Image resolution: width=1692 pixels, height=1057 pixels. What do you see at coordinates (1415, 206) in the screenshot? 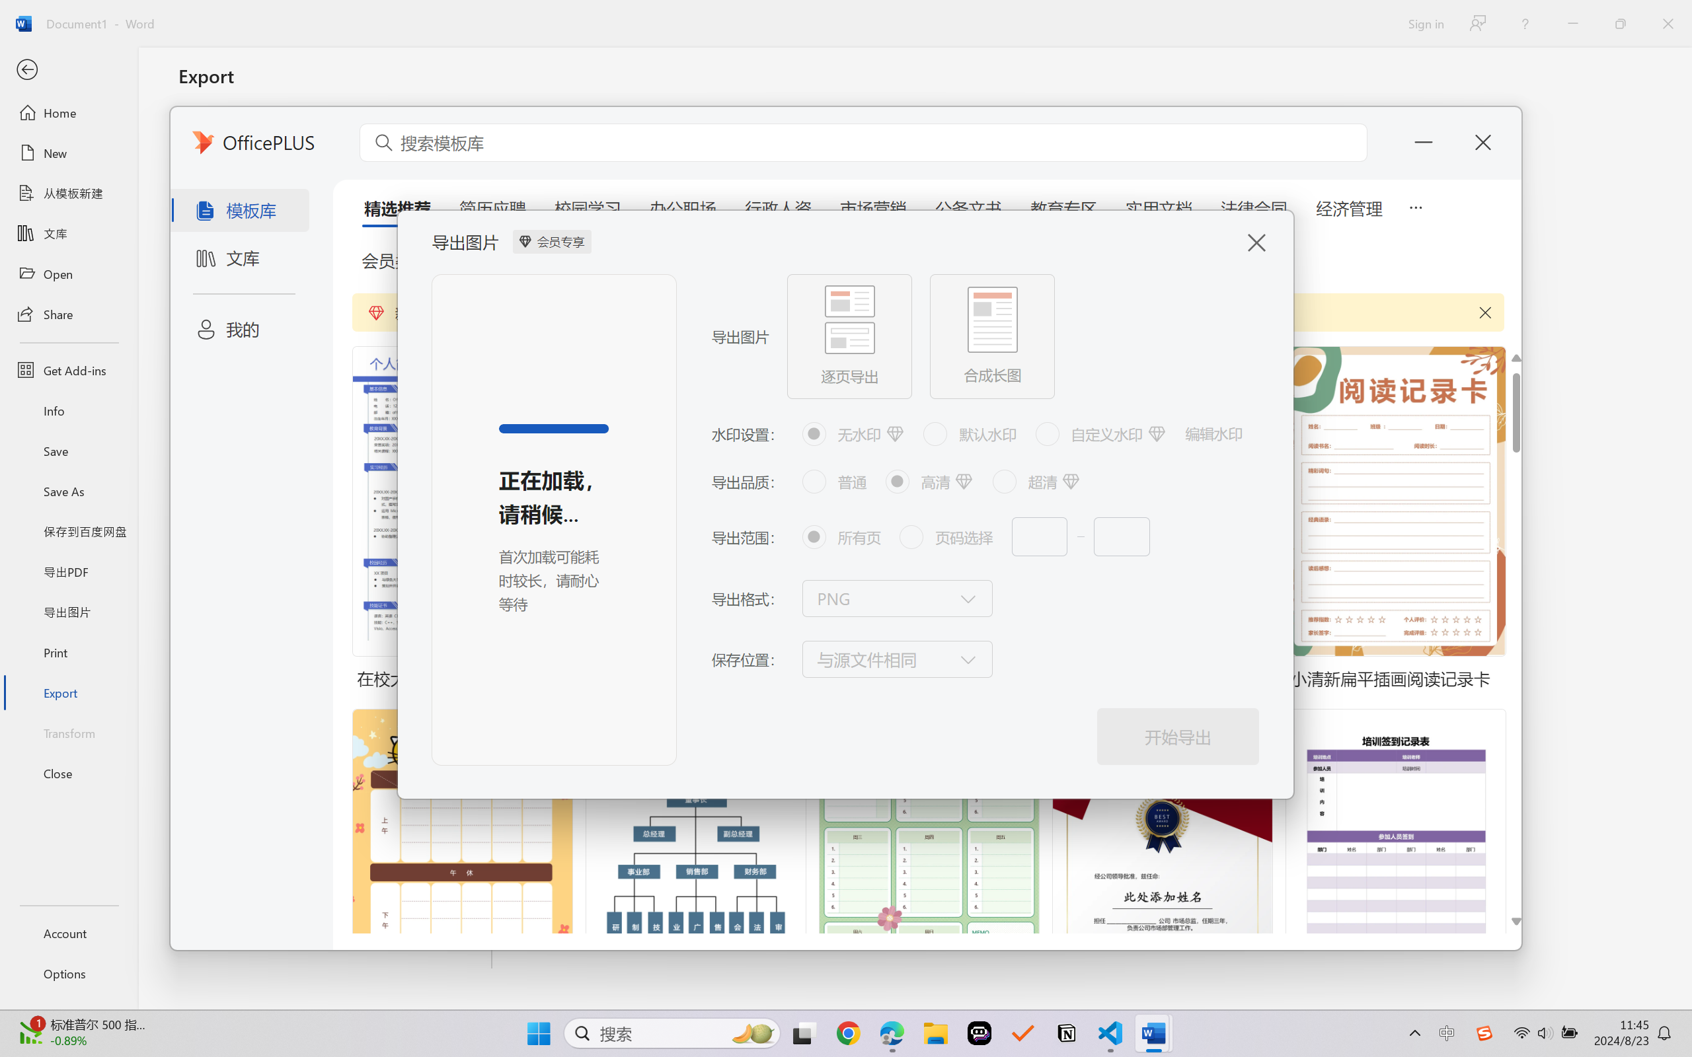
I see `5 more tabs` at bounding box center [1415, 206].